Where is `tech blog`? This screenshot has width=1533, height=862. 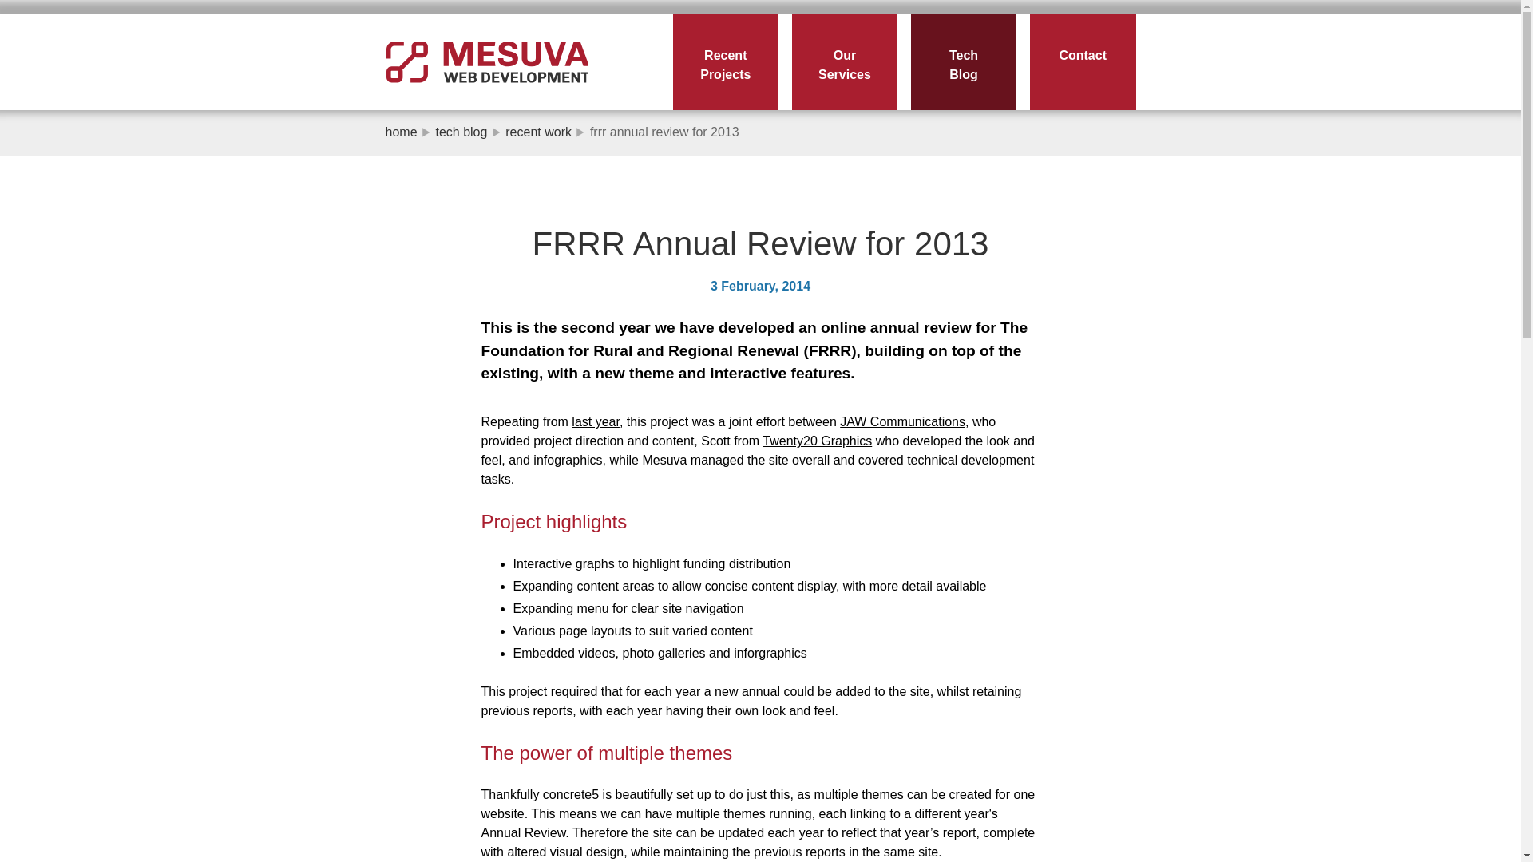
tech blog is located at coordinates (461, 131).